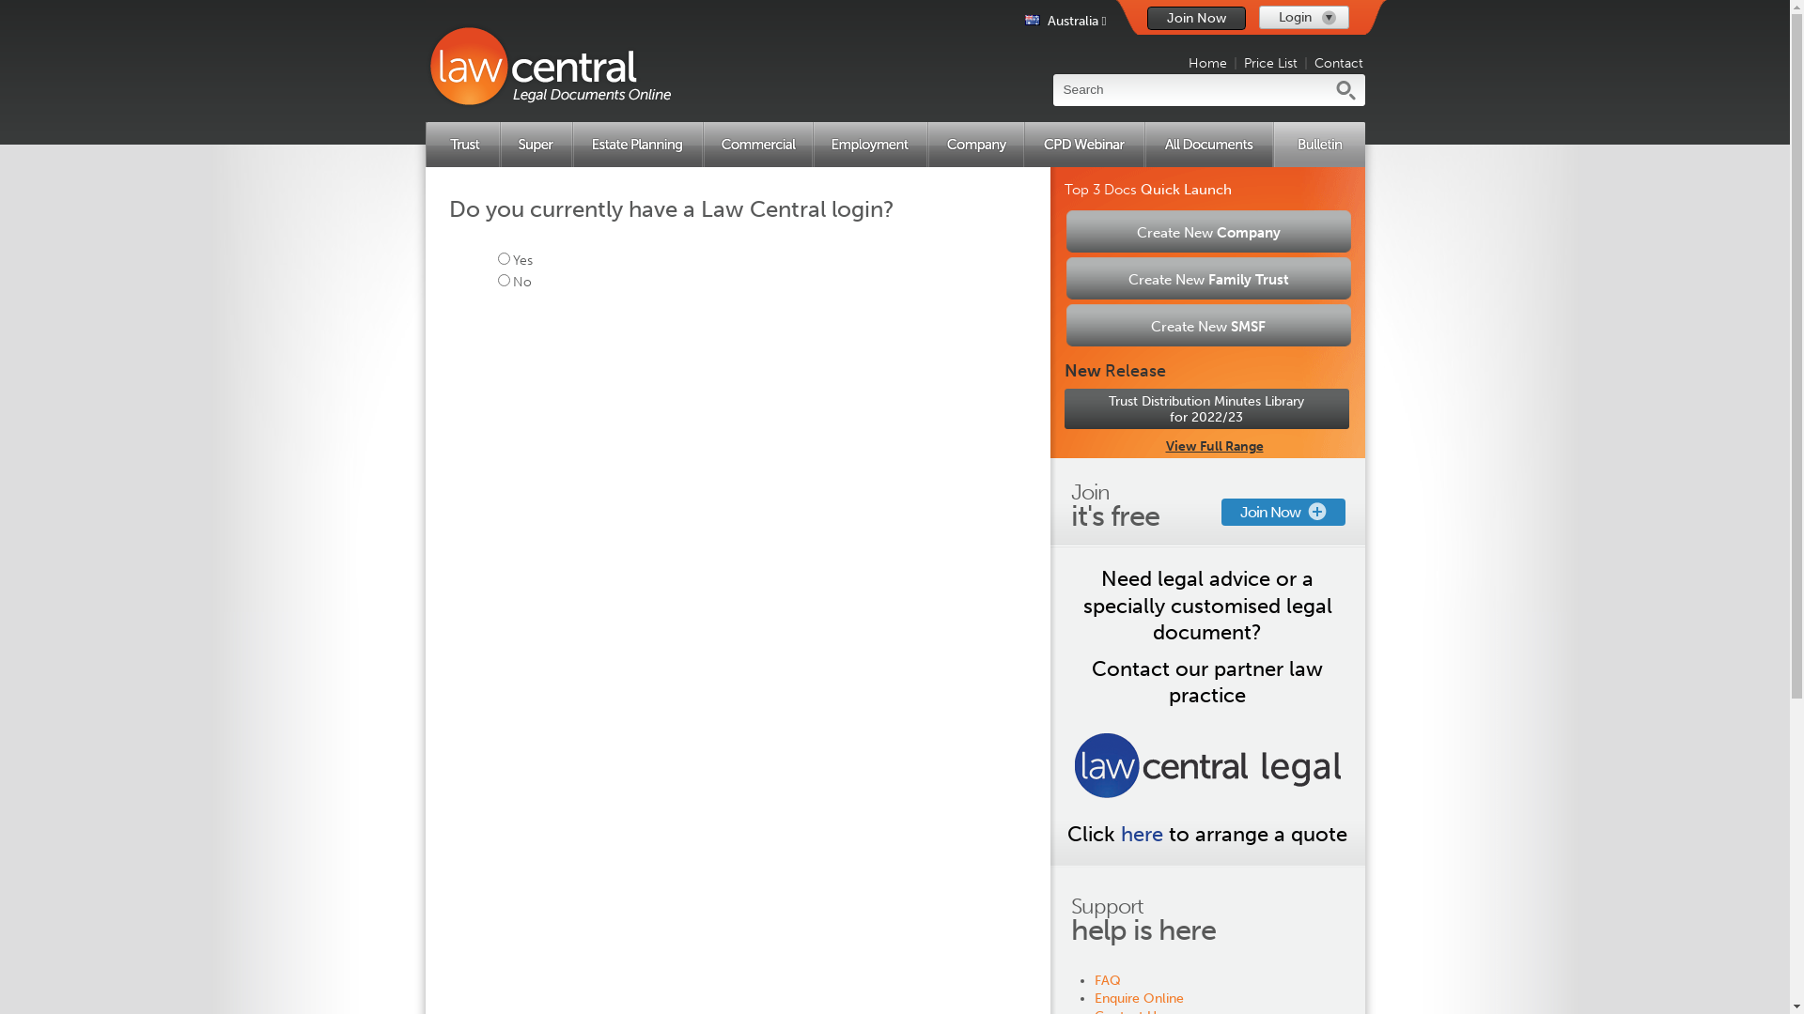  Describe the element at coordinates (1208, 231) in the screenshot. I see `Create New Company` at that location.